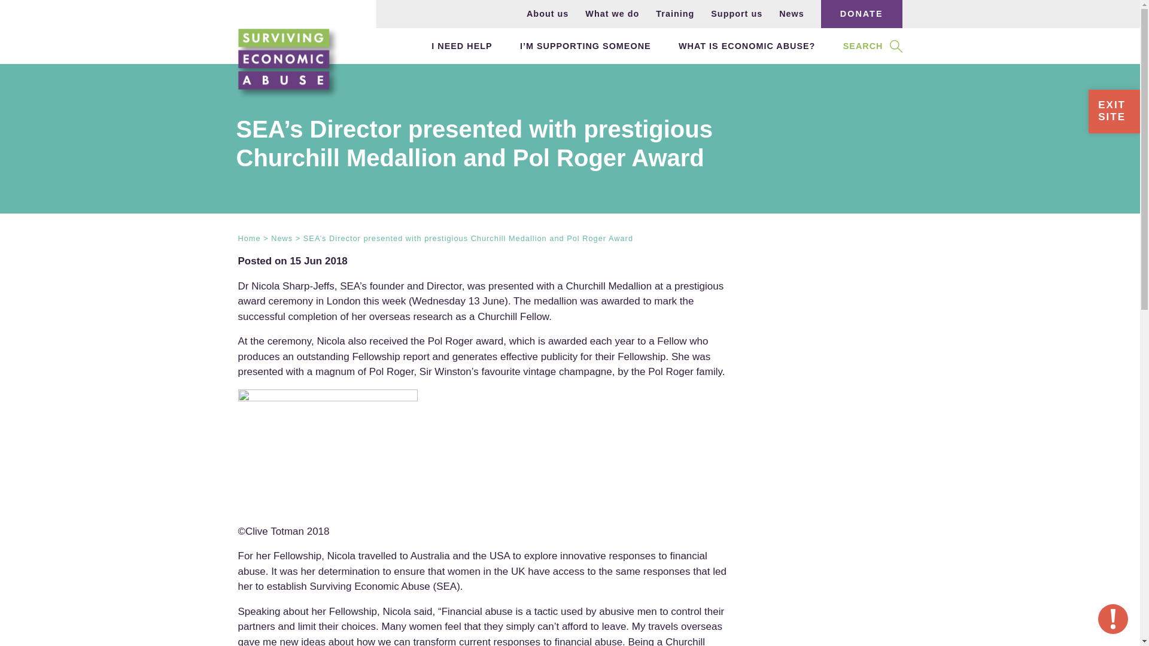  What do you see at coordinates (791, 14) in the screenshot?
I see `News` at bounding box center [791, 14].